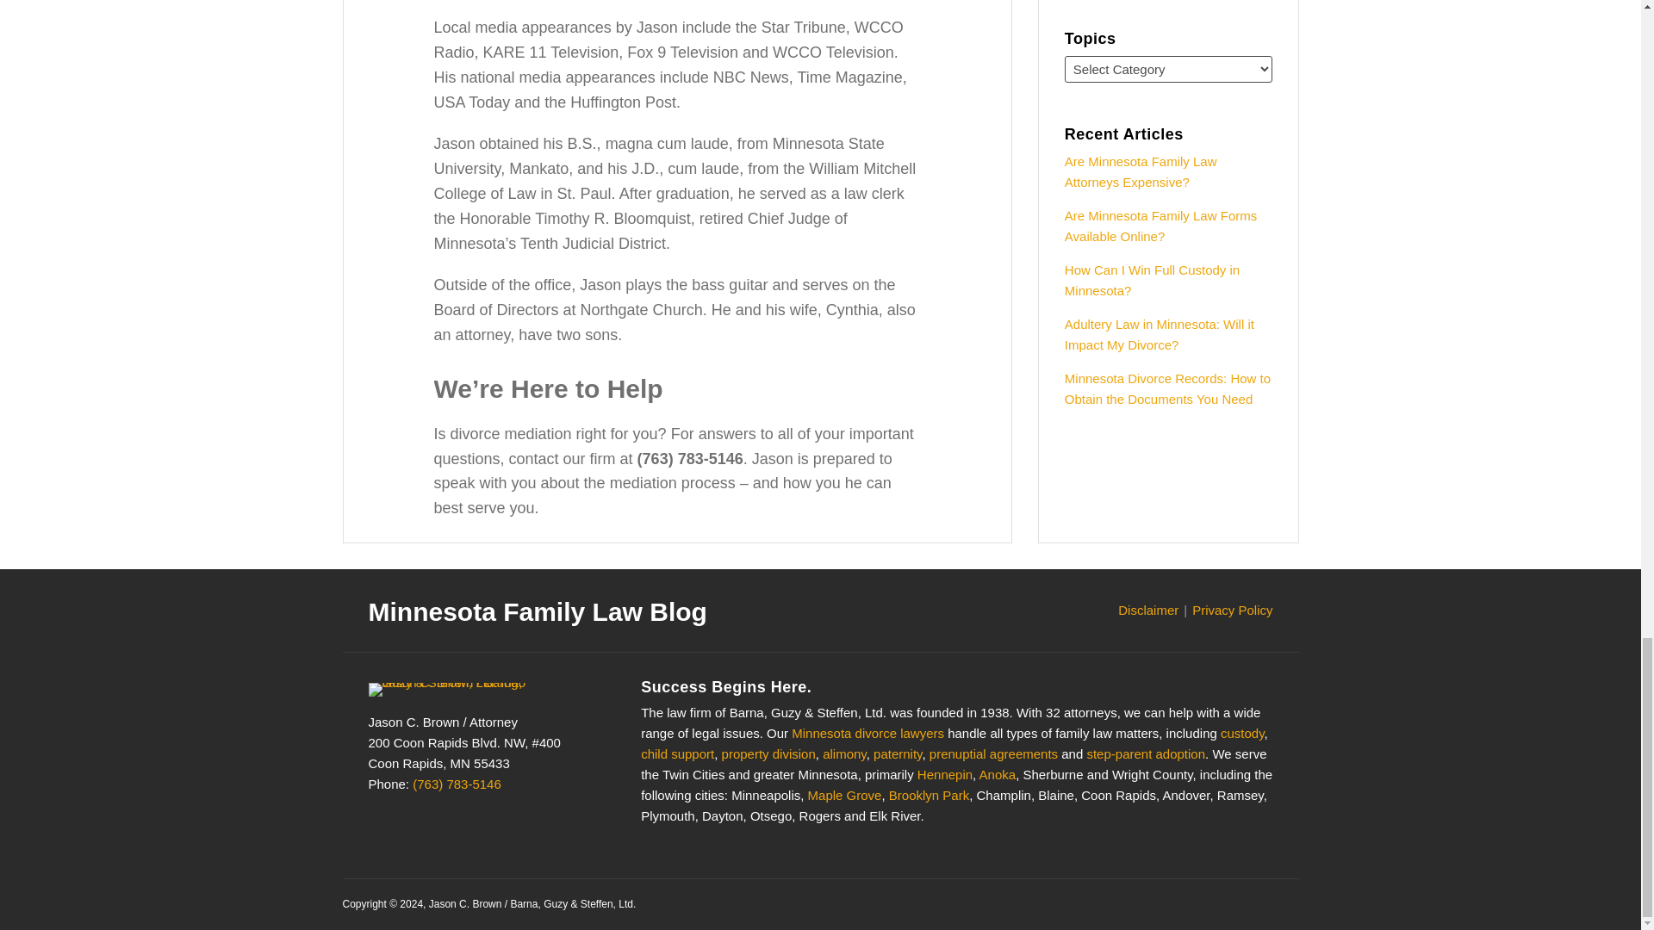 The width and height of the screenshot is (1654, 930). I want to click on custody, so click(1242, 733).